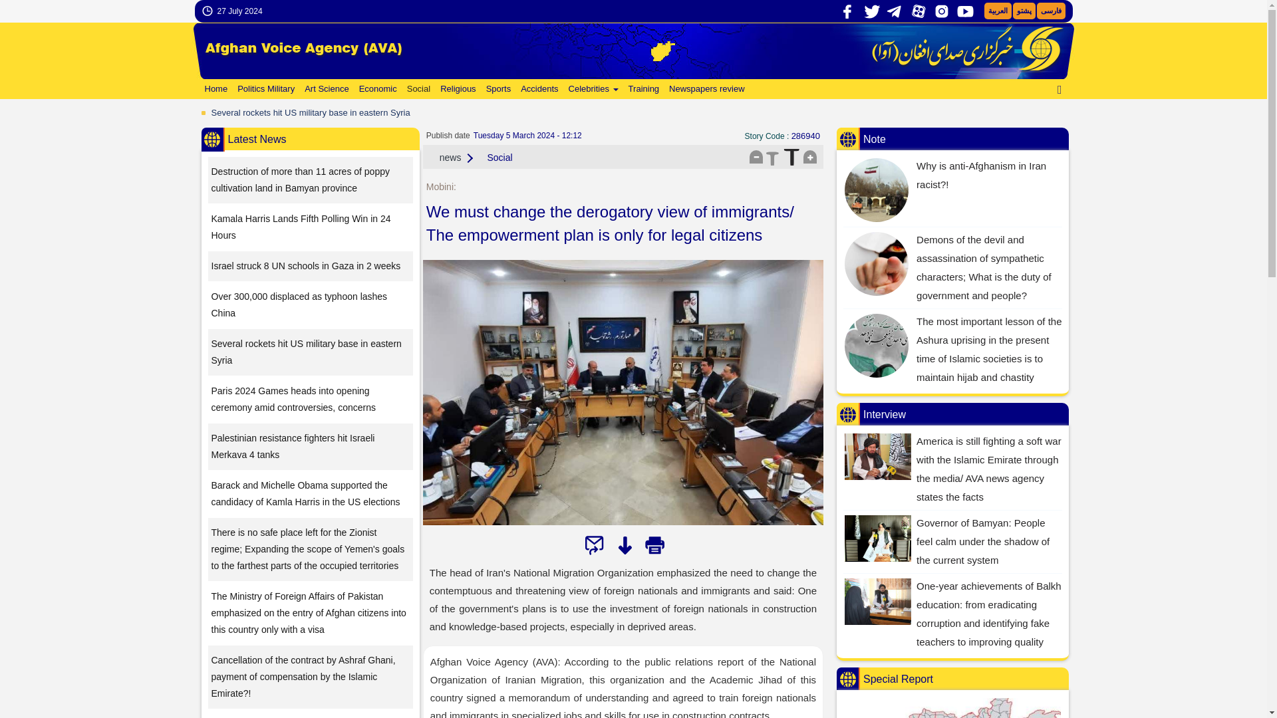 The image size is (1277, 718). Describe the element at coordinates (497, 89) in the screenshot. I see `Sports` at that location.